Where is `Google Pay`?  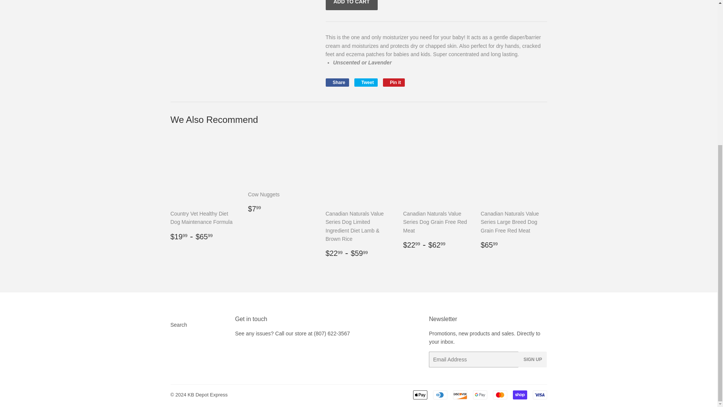
Google Pay is located at coordinates (480, 395).